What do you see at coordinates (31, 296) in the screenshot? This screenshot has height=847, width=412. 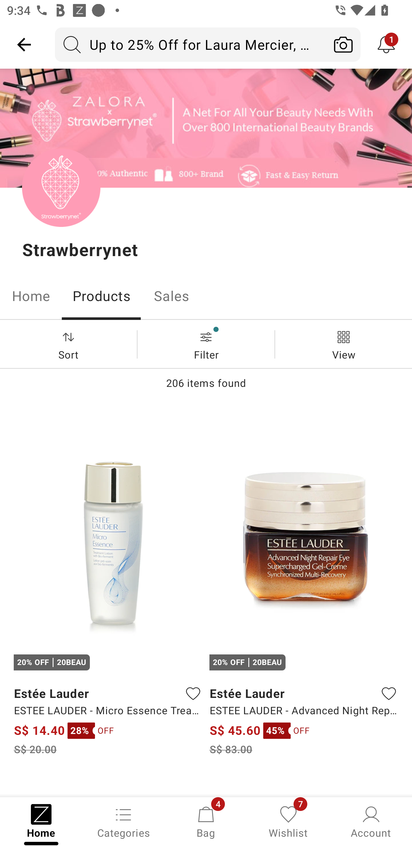 I see `Home` at bounding box center [31, 296].